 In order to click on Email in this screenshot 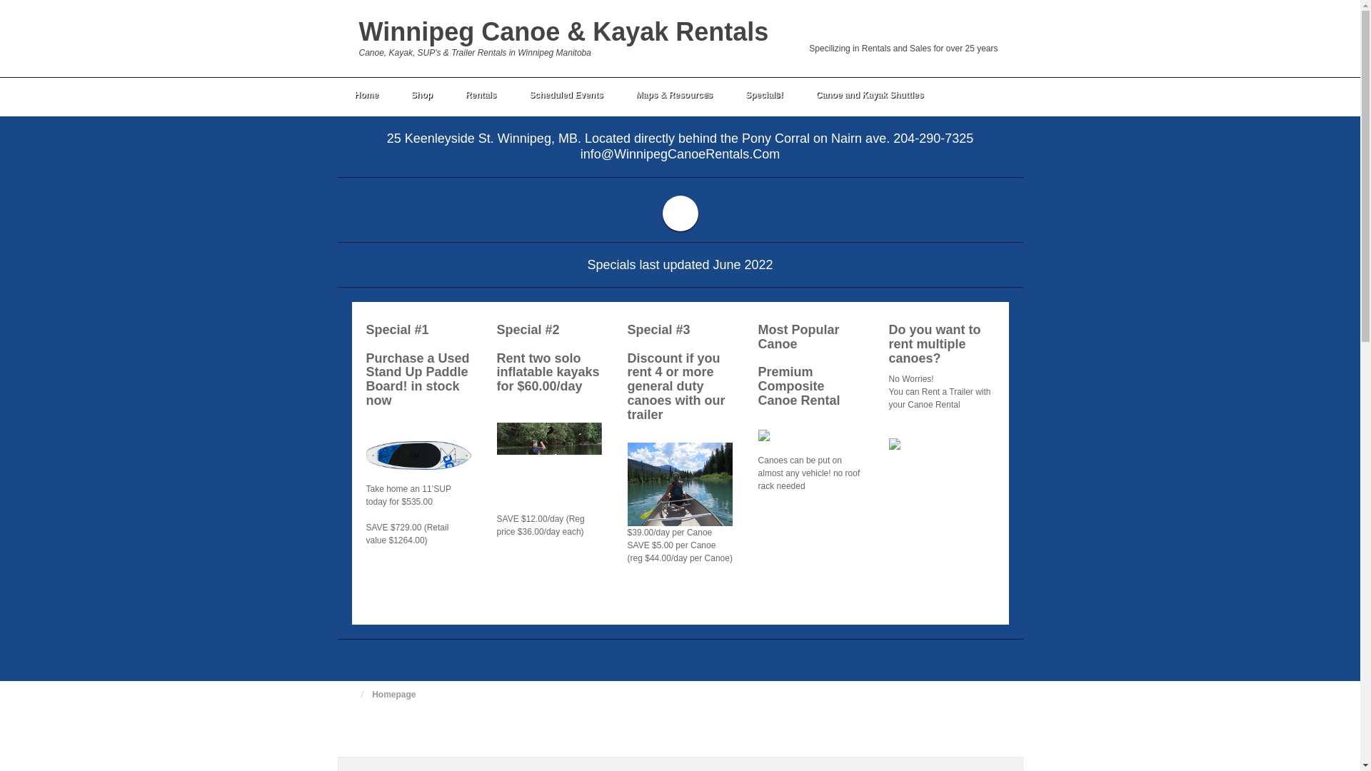, I will do `click(987, 29)`.